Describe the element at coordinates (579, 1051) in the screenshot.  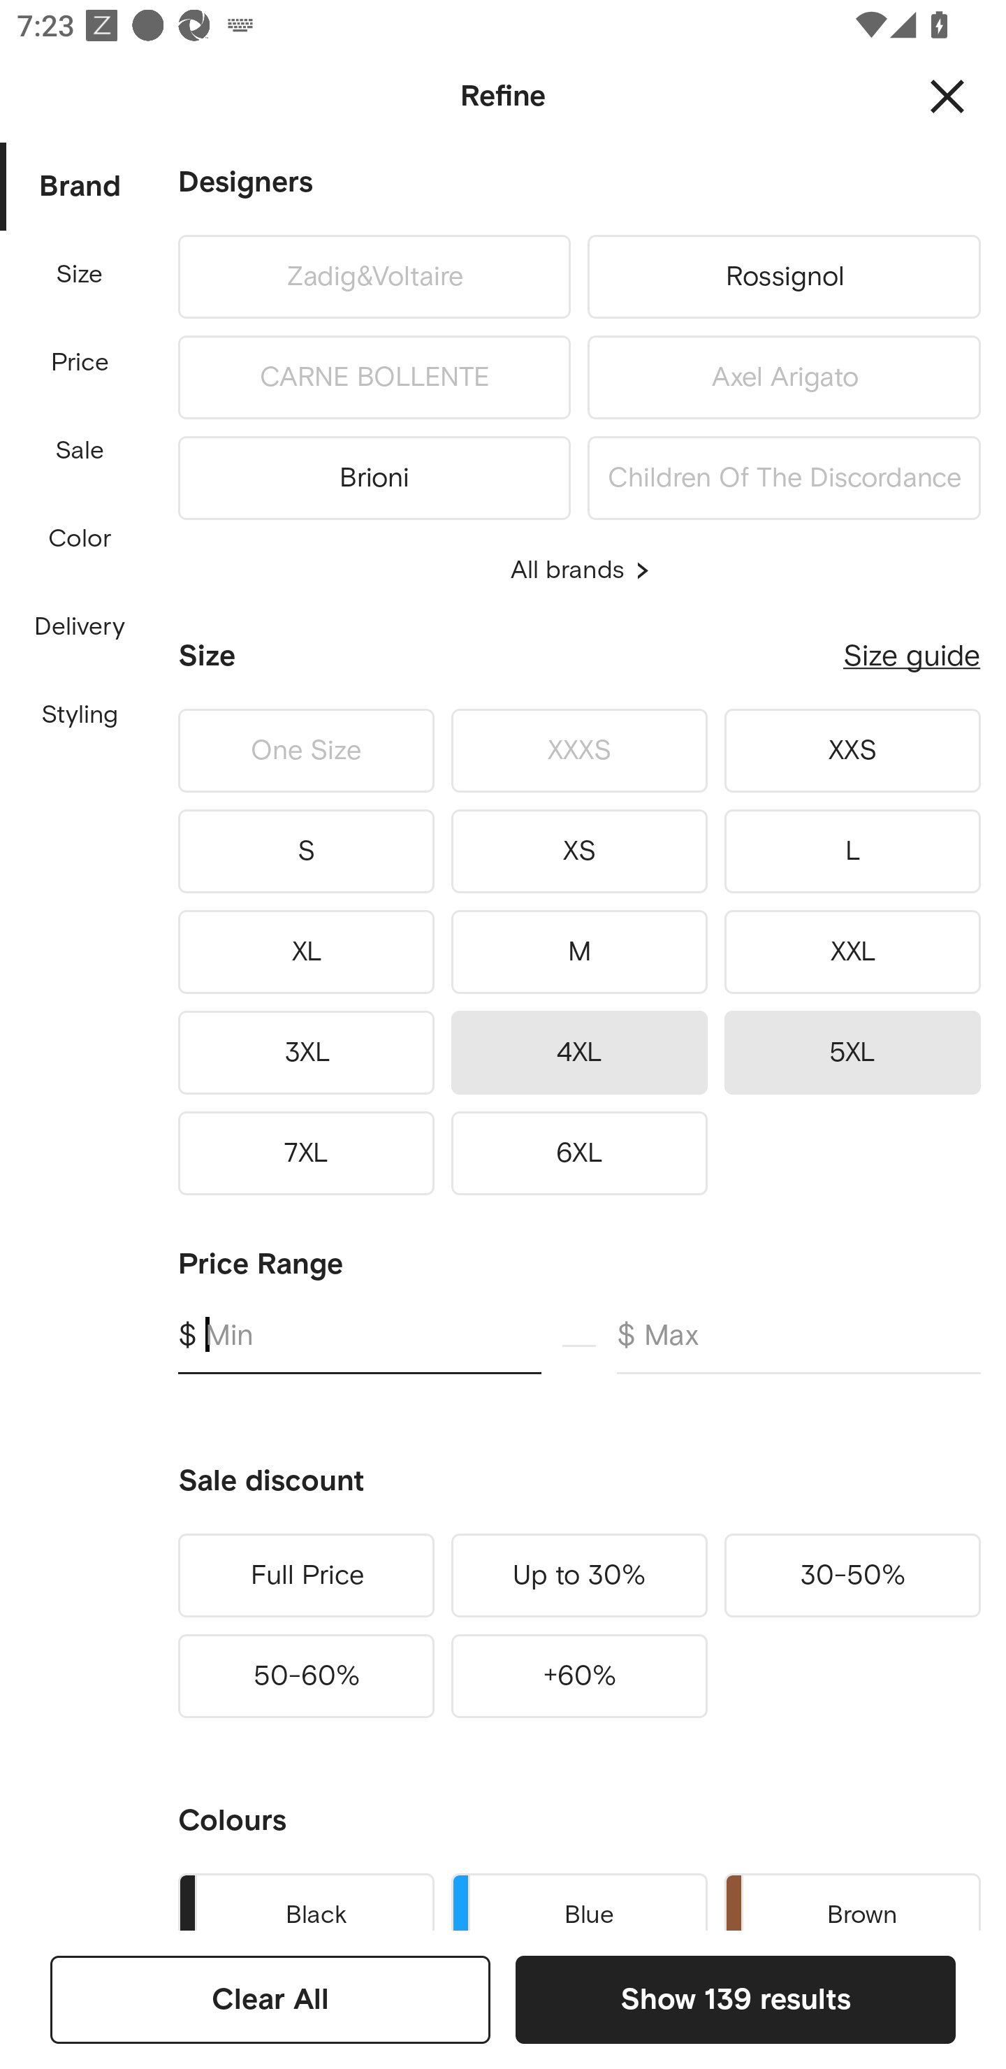
I see `4XL` at that location.